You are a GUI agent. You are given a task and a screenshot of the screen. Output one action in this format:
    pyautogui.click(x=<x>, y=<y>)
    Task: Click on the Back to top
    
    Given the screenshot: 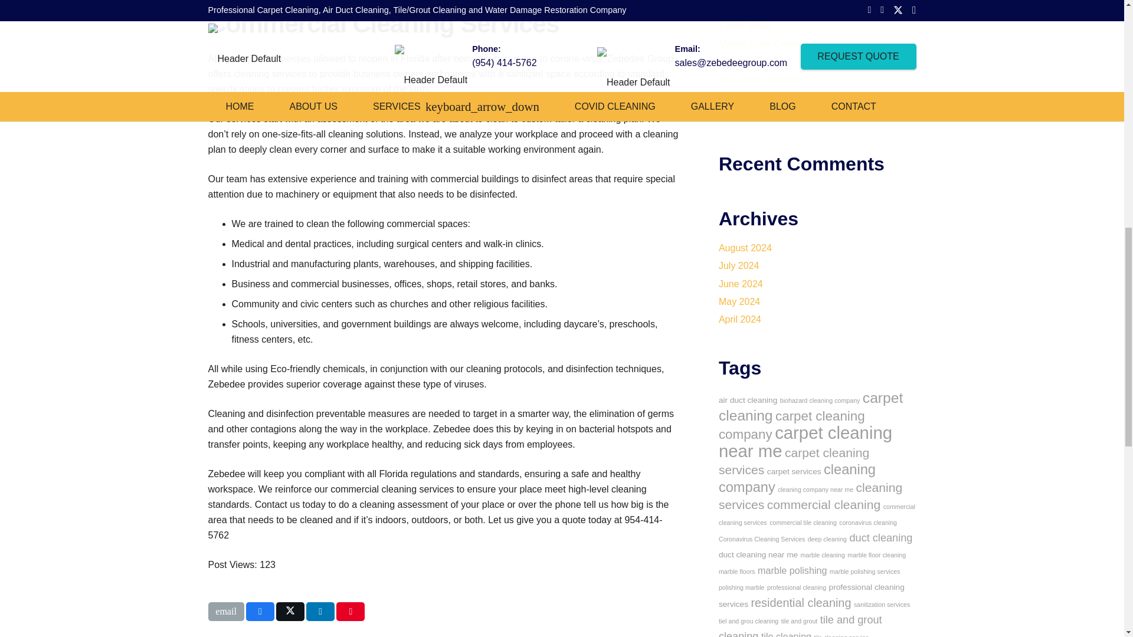 What is the action you would take?
    pyautogui.click(x=1100, y=20)
    